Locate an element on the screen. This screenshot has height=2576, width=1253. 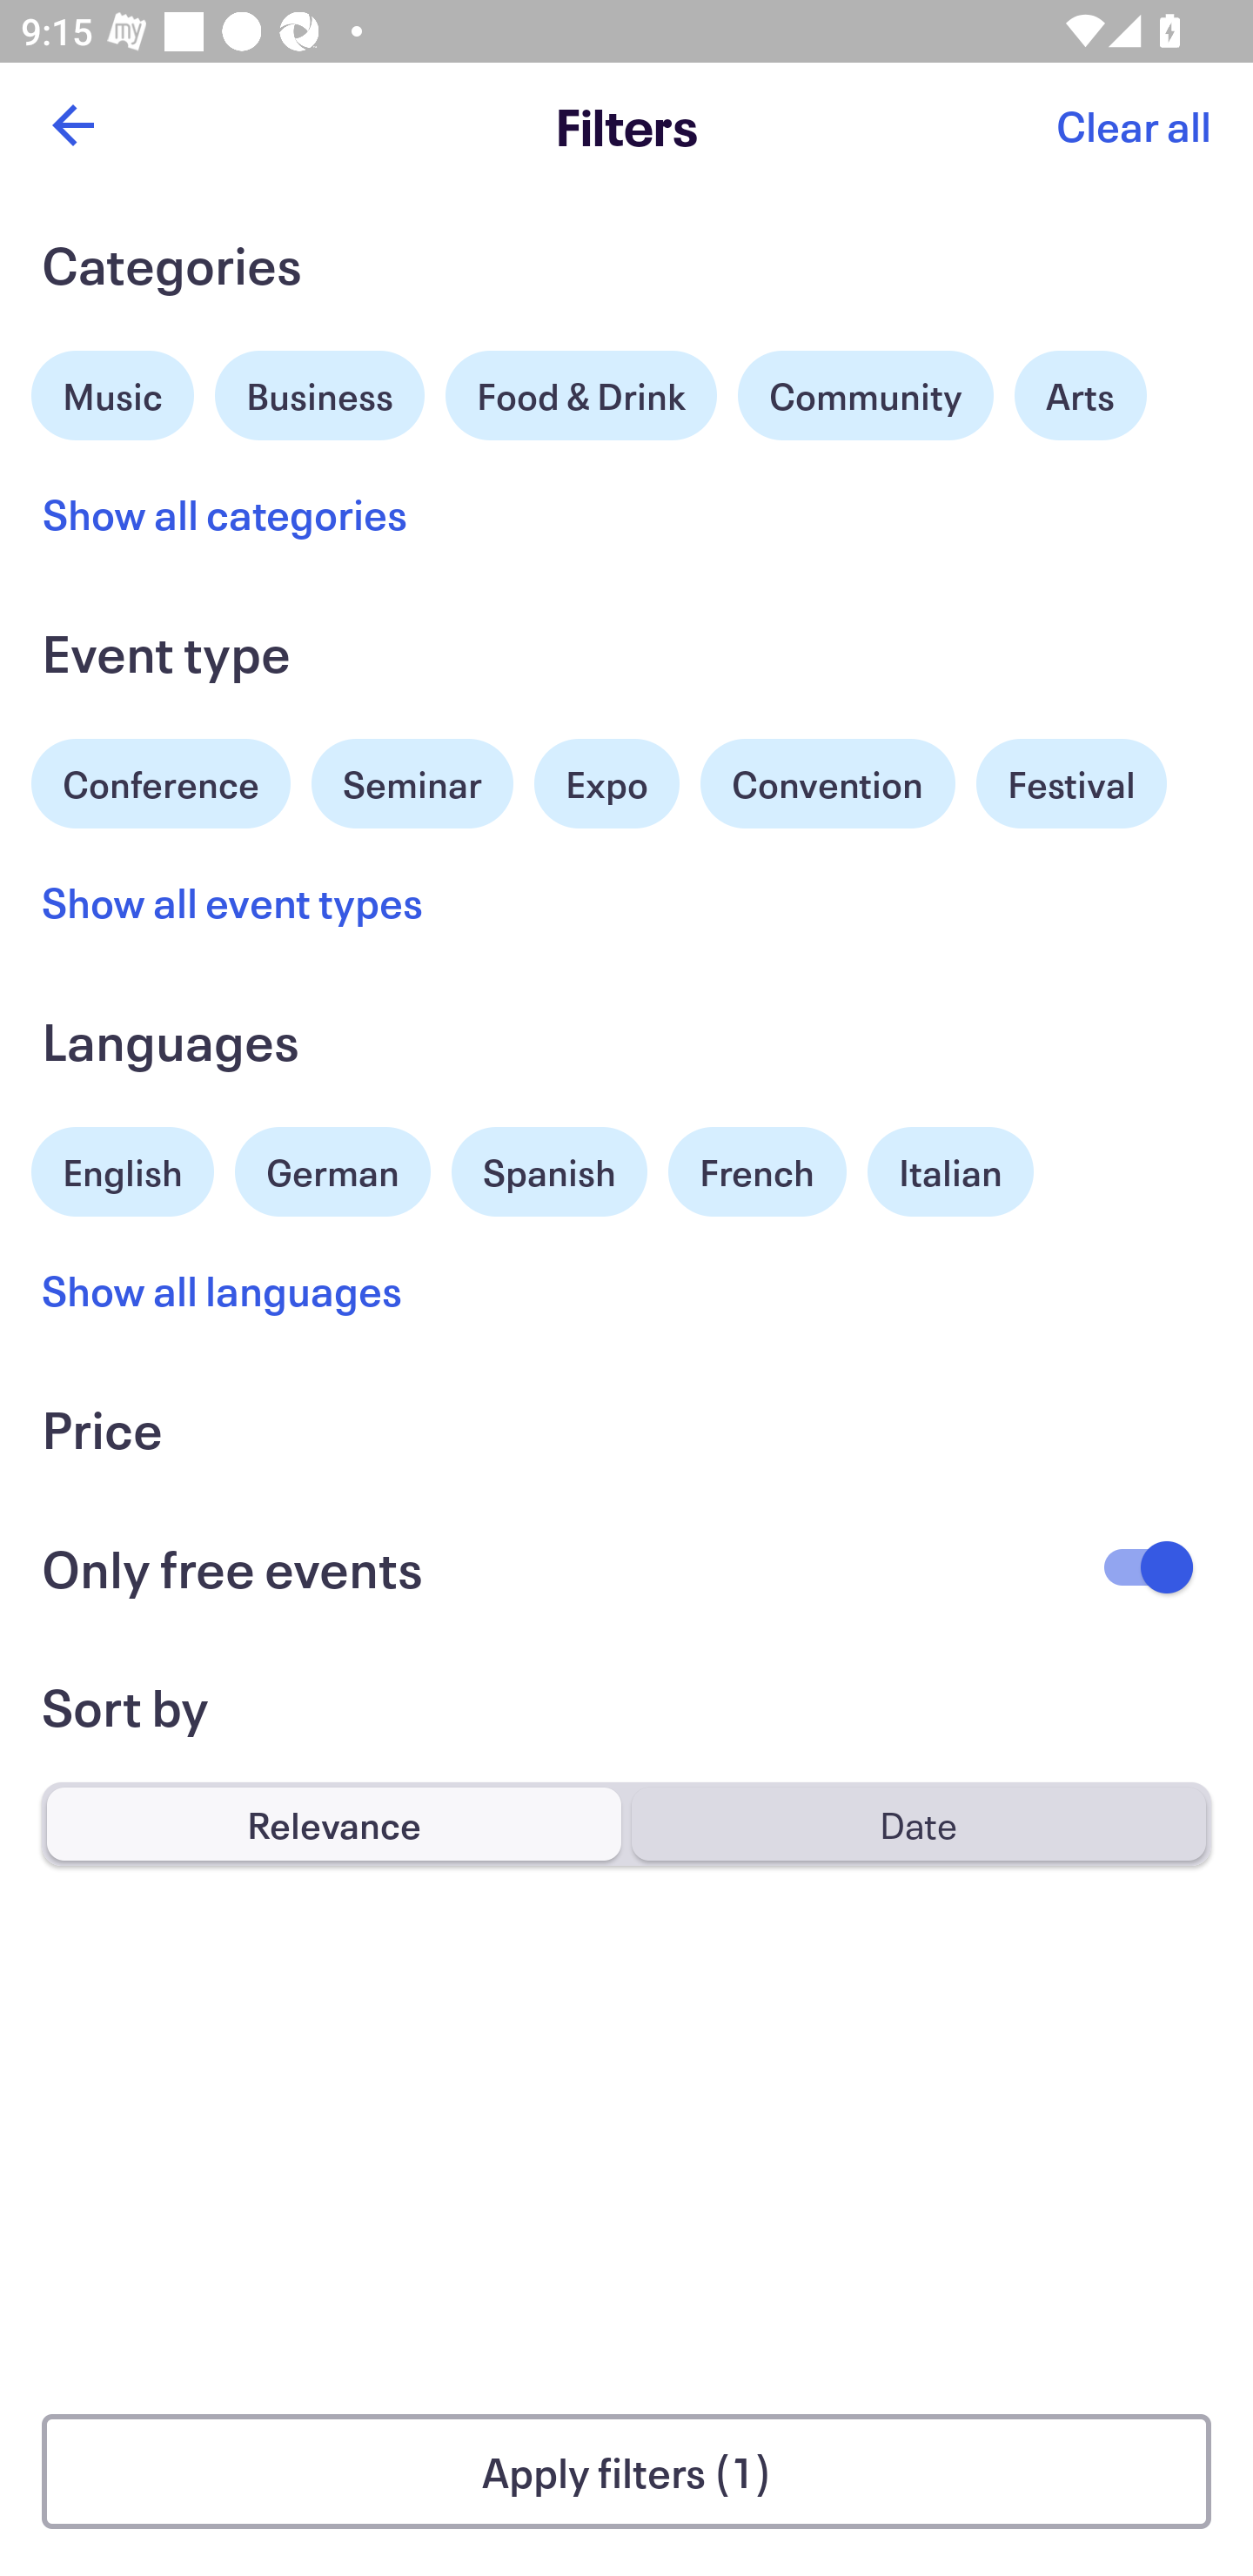
Clear all is located at coordinates (1133, 125).